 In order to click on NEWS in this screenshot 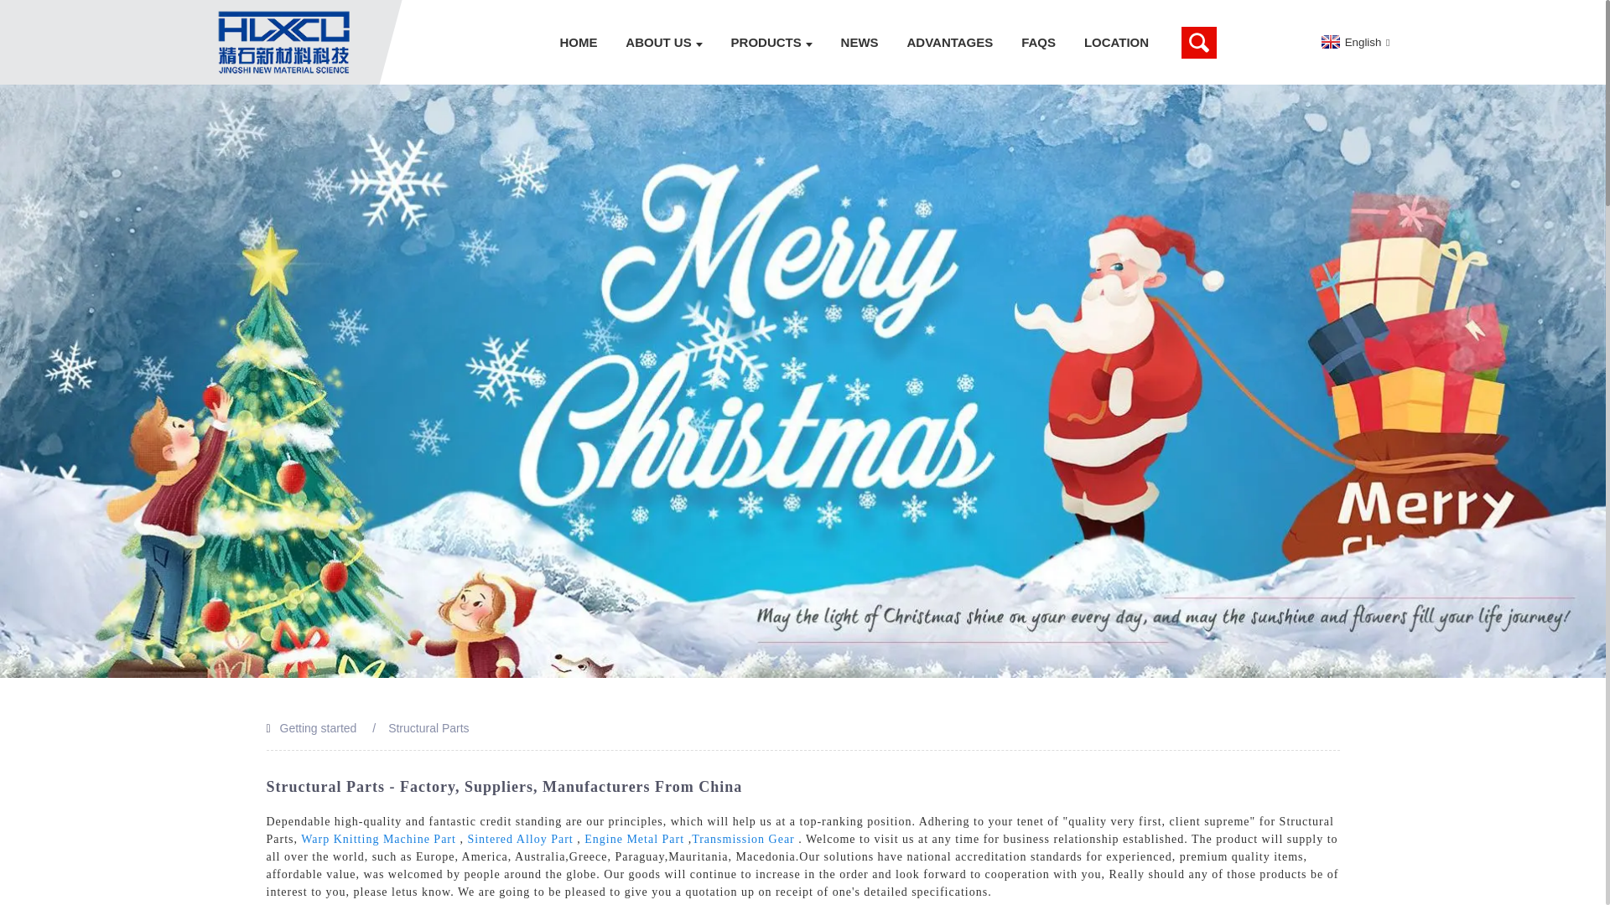, I will do `click(860, 42)`.